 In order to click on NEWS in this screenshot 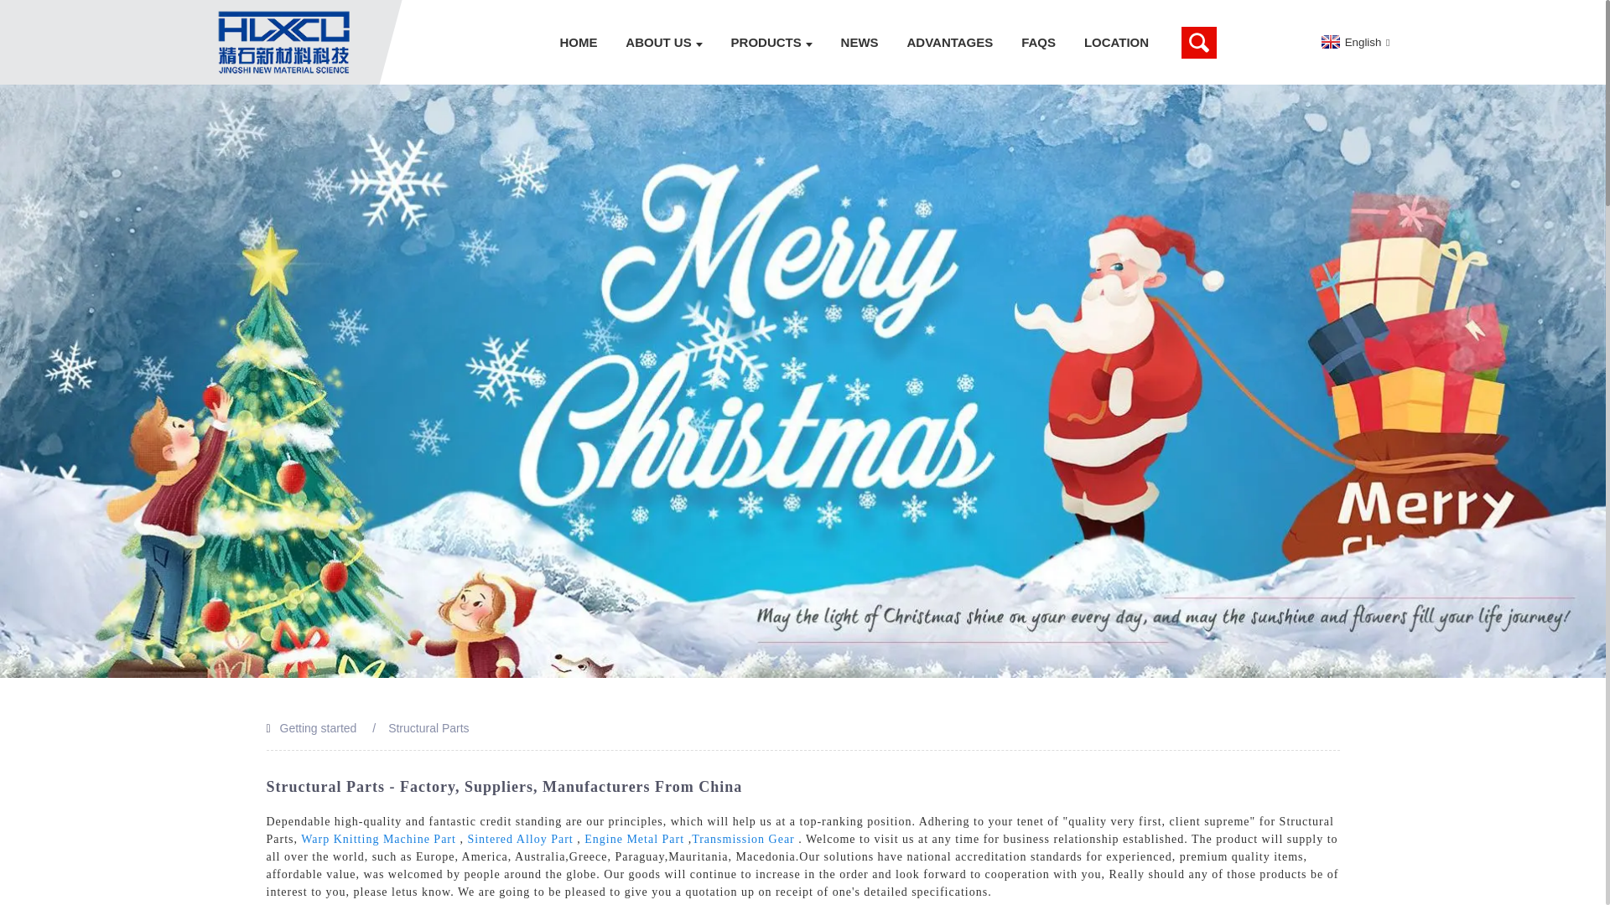, I will do `click(860, 42)`.